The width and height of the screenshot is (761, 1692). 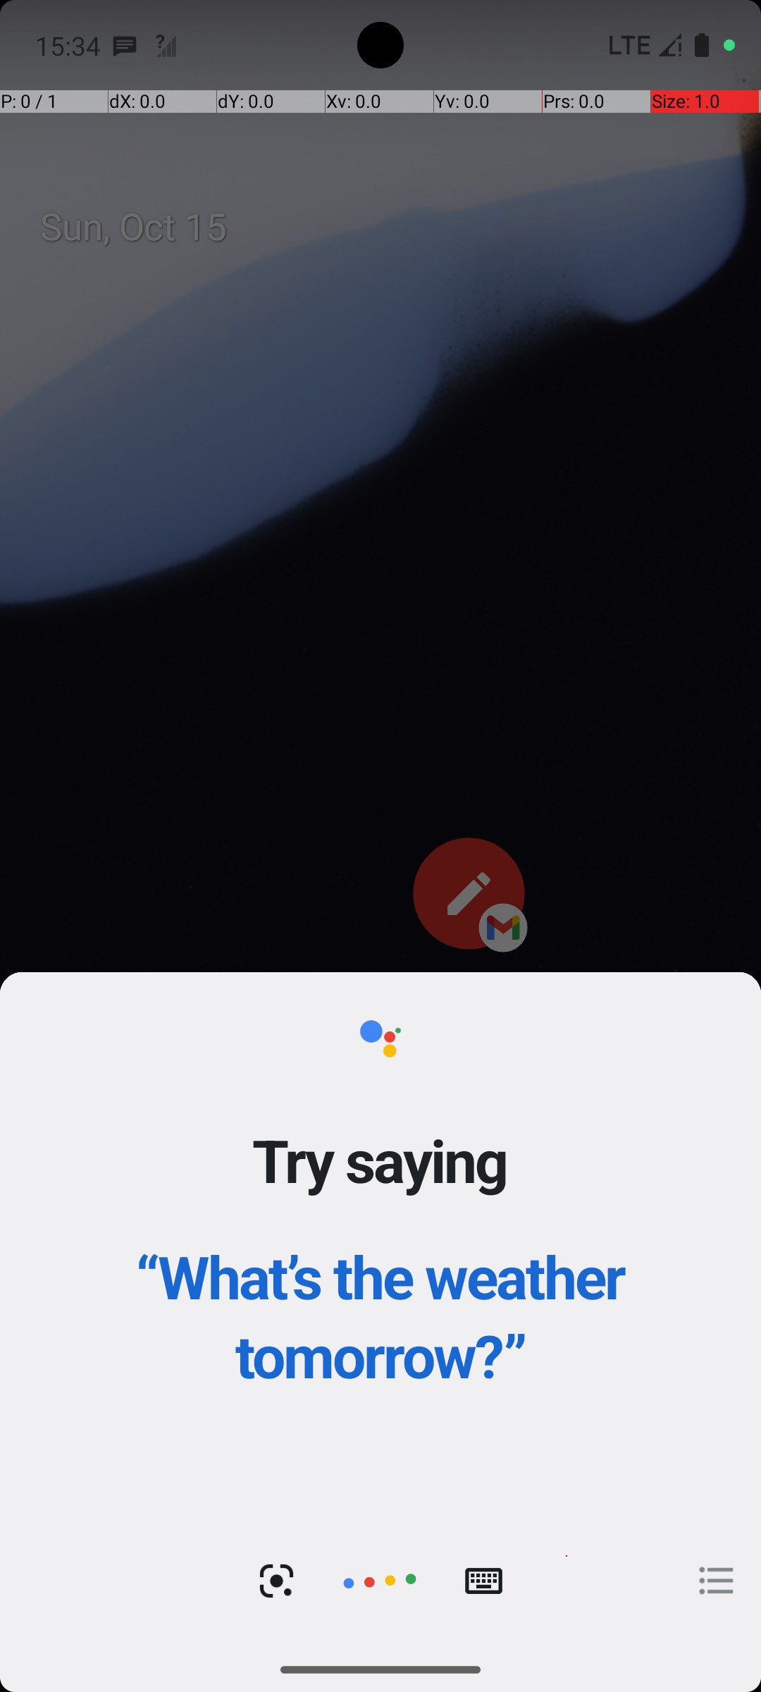 What do you see at coordinates (380, 1244) in the screenshot?
I see `Google Assistant greeting container.` at bounding box center [380, 1244].